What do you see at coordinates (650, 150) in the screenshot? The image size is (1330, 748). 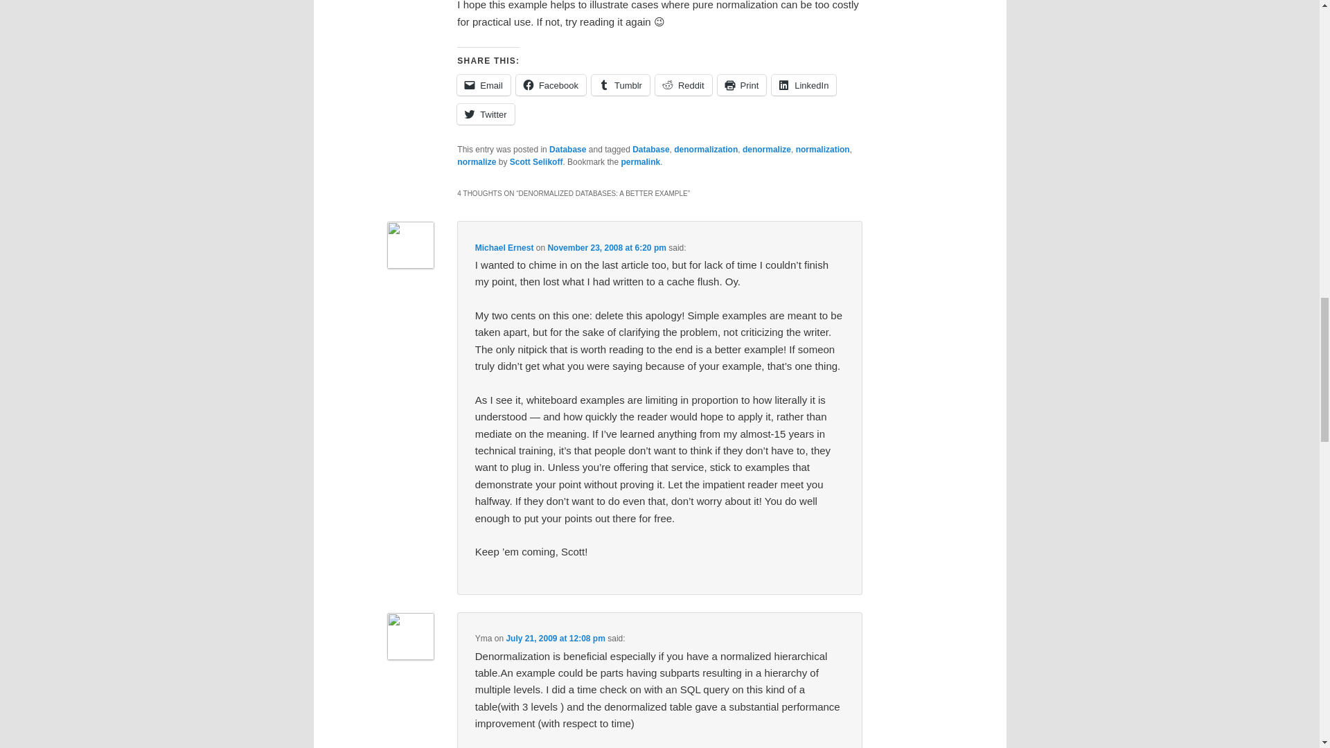 I see `Database` at bounding box center [650, 150].